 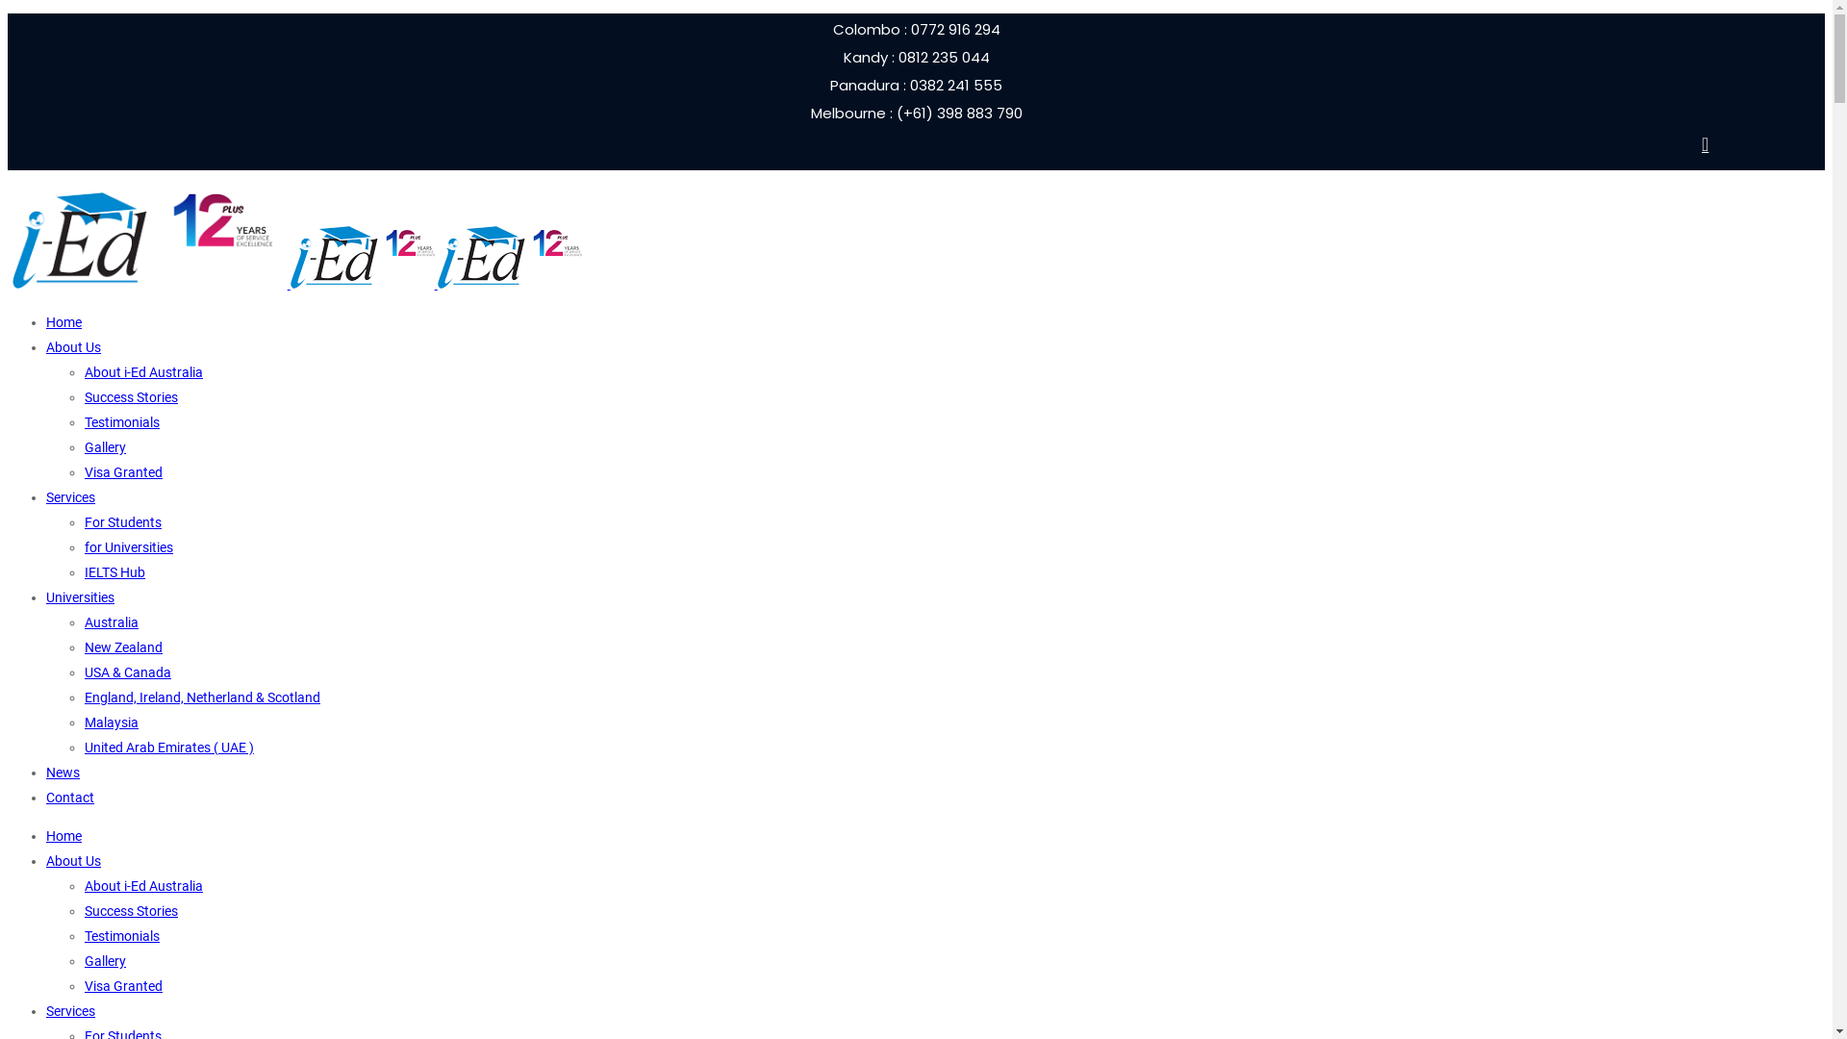 I want to click on About Us, so click(x=73, y=347).